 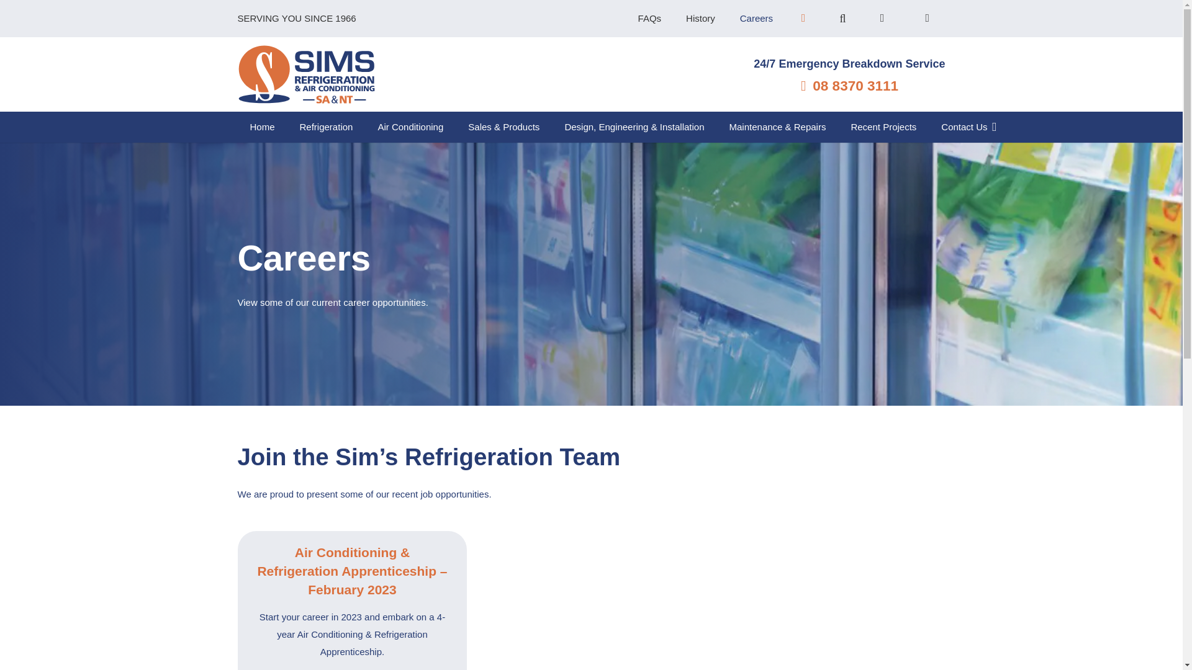 What do you see at coordinates (700, 19) in the screenshot?
I see `History` at bounding box center [700, 19].